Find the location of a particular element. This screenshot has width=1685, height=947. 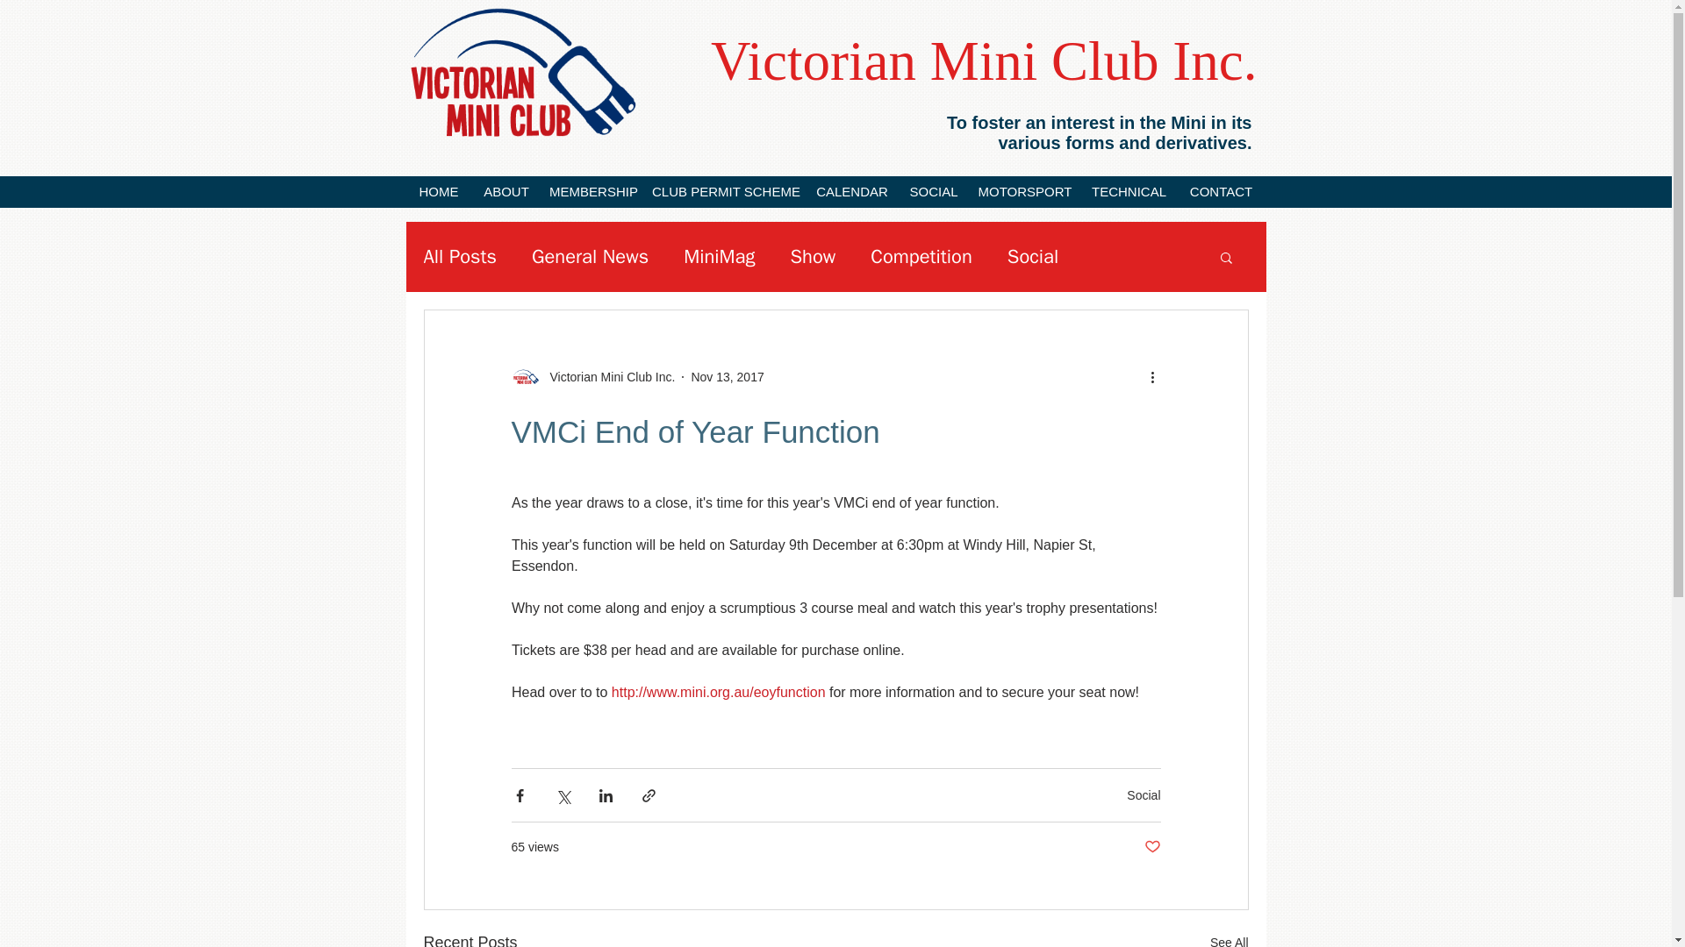

TECHNICAL is located at coordinates (1129, 191).